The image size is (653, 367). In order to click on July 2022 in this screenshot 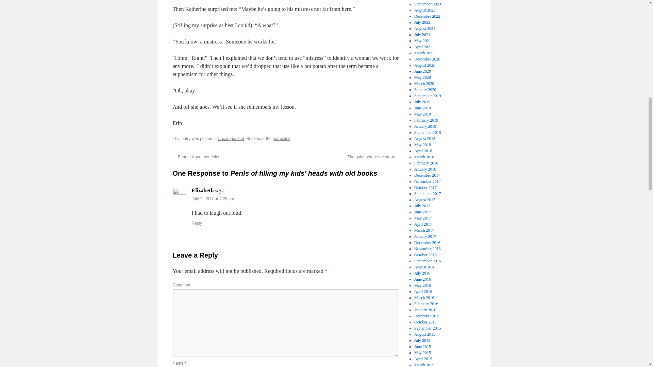, I will do `click(422, 22)`.